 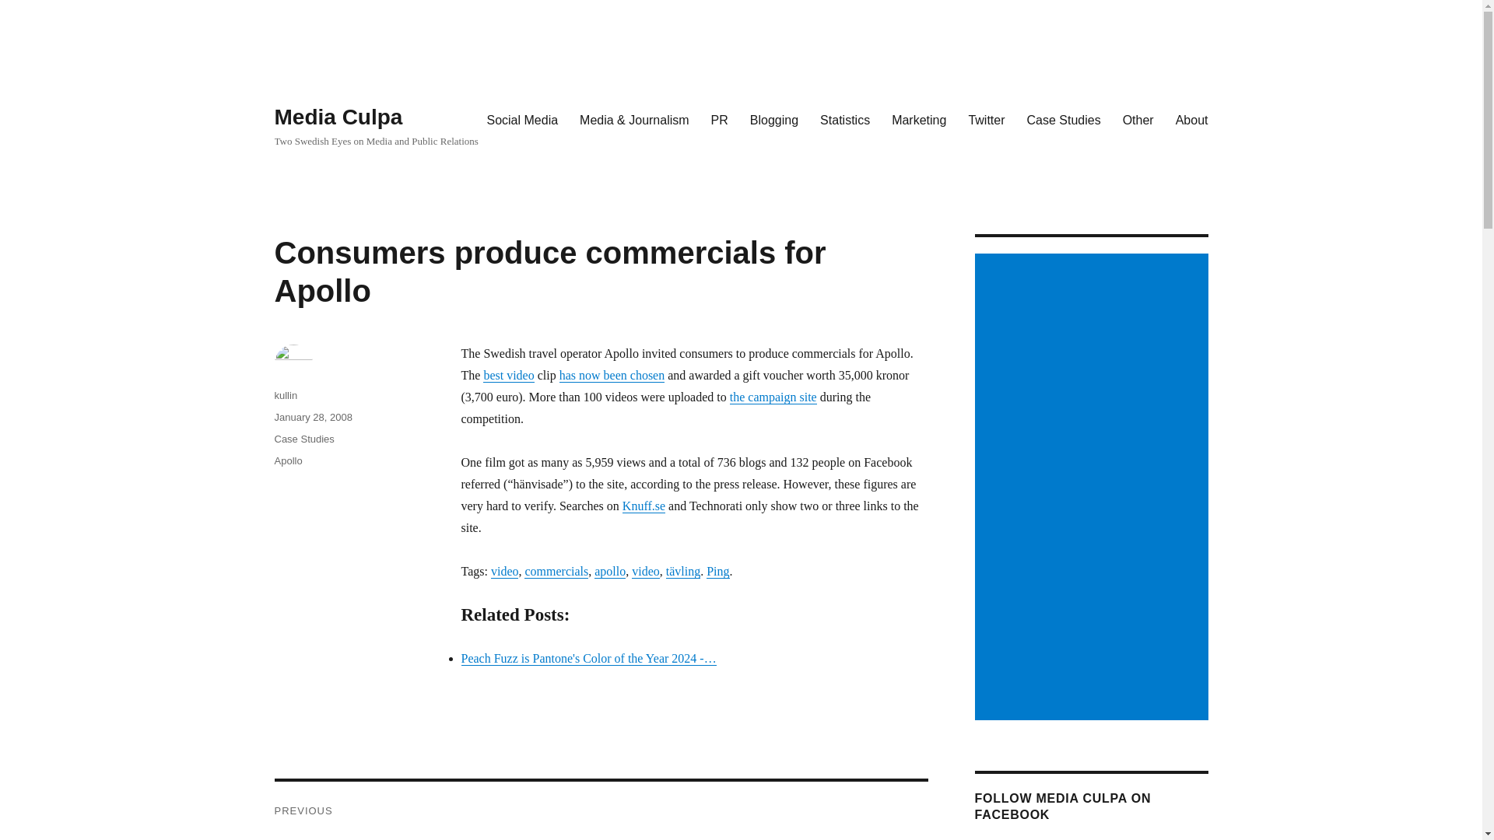 What do you see at coordinates (1063, 119) in the screenshot?
I see `Case Studies` at bounding box center [1063, 119].